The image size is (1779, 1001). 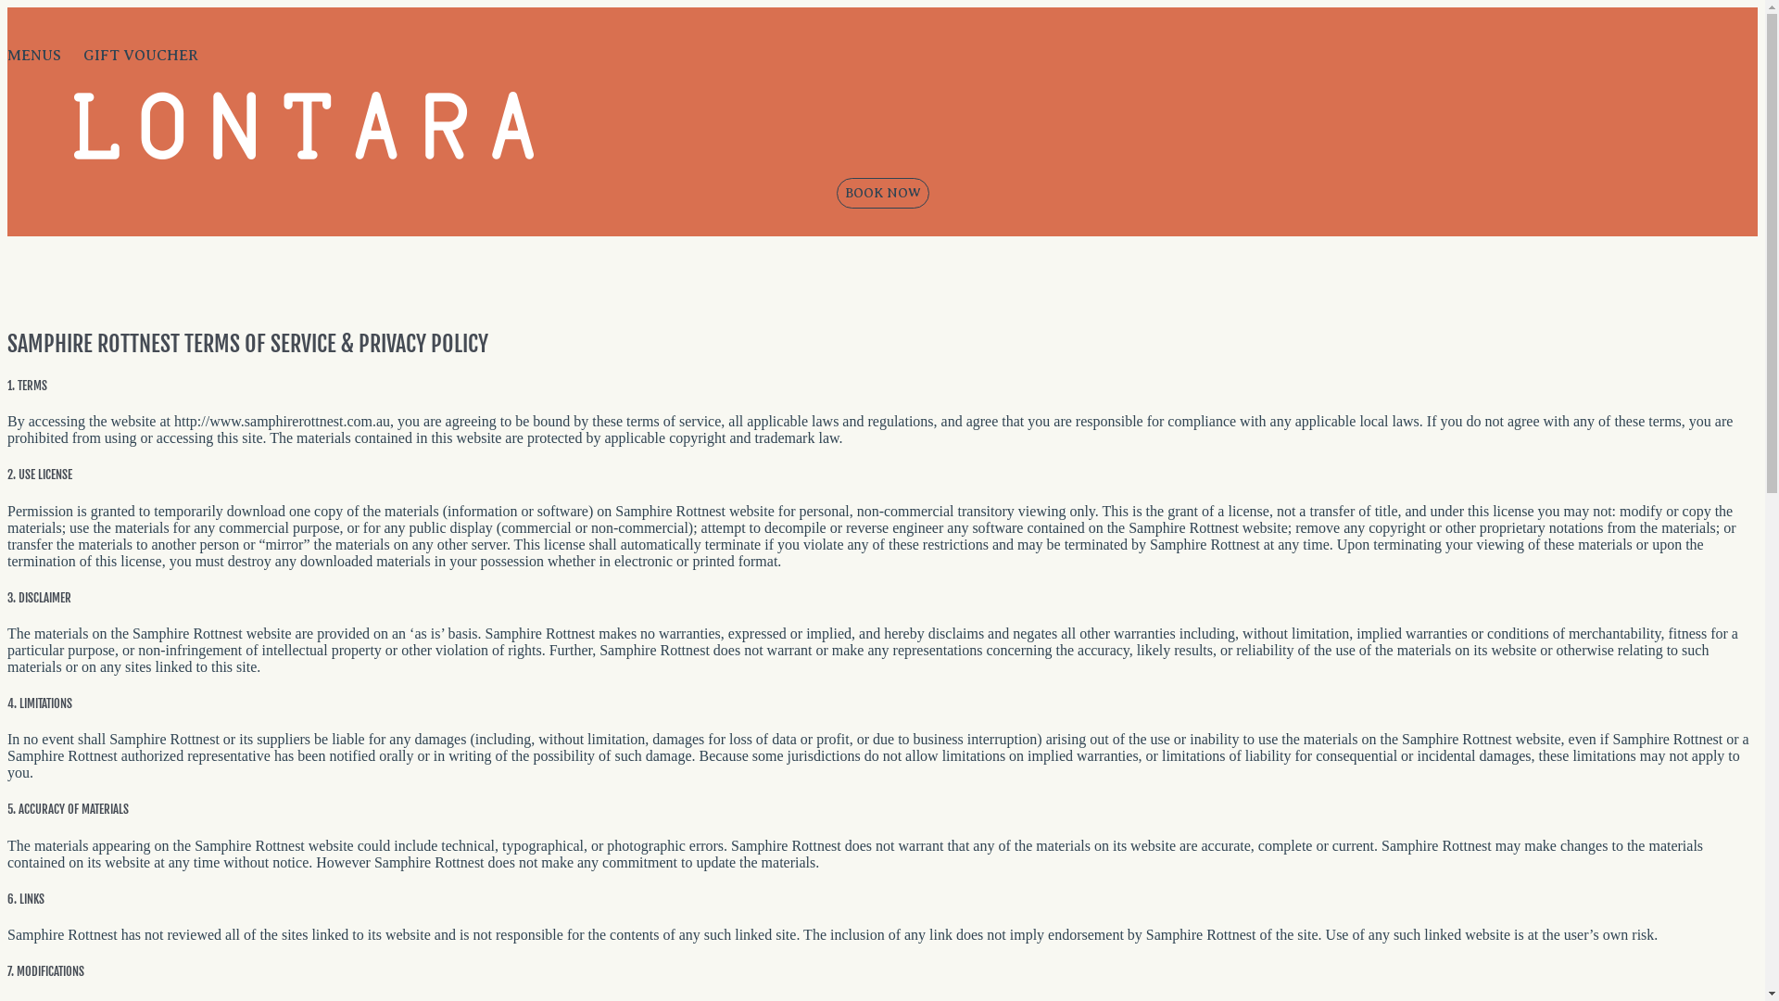 I want to click on BOOK NOW, so click(x=882, y=193).